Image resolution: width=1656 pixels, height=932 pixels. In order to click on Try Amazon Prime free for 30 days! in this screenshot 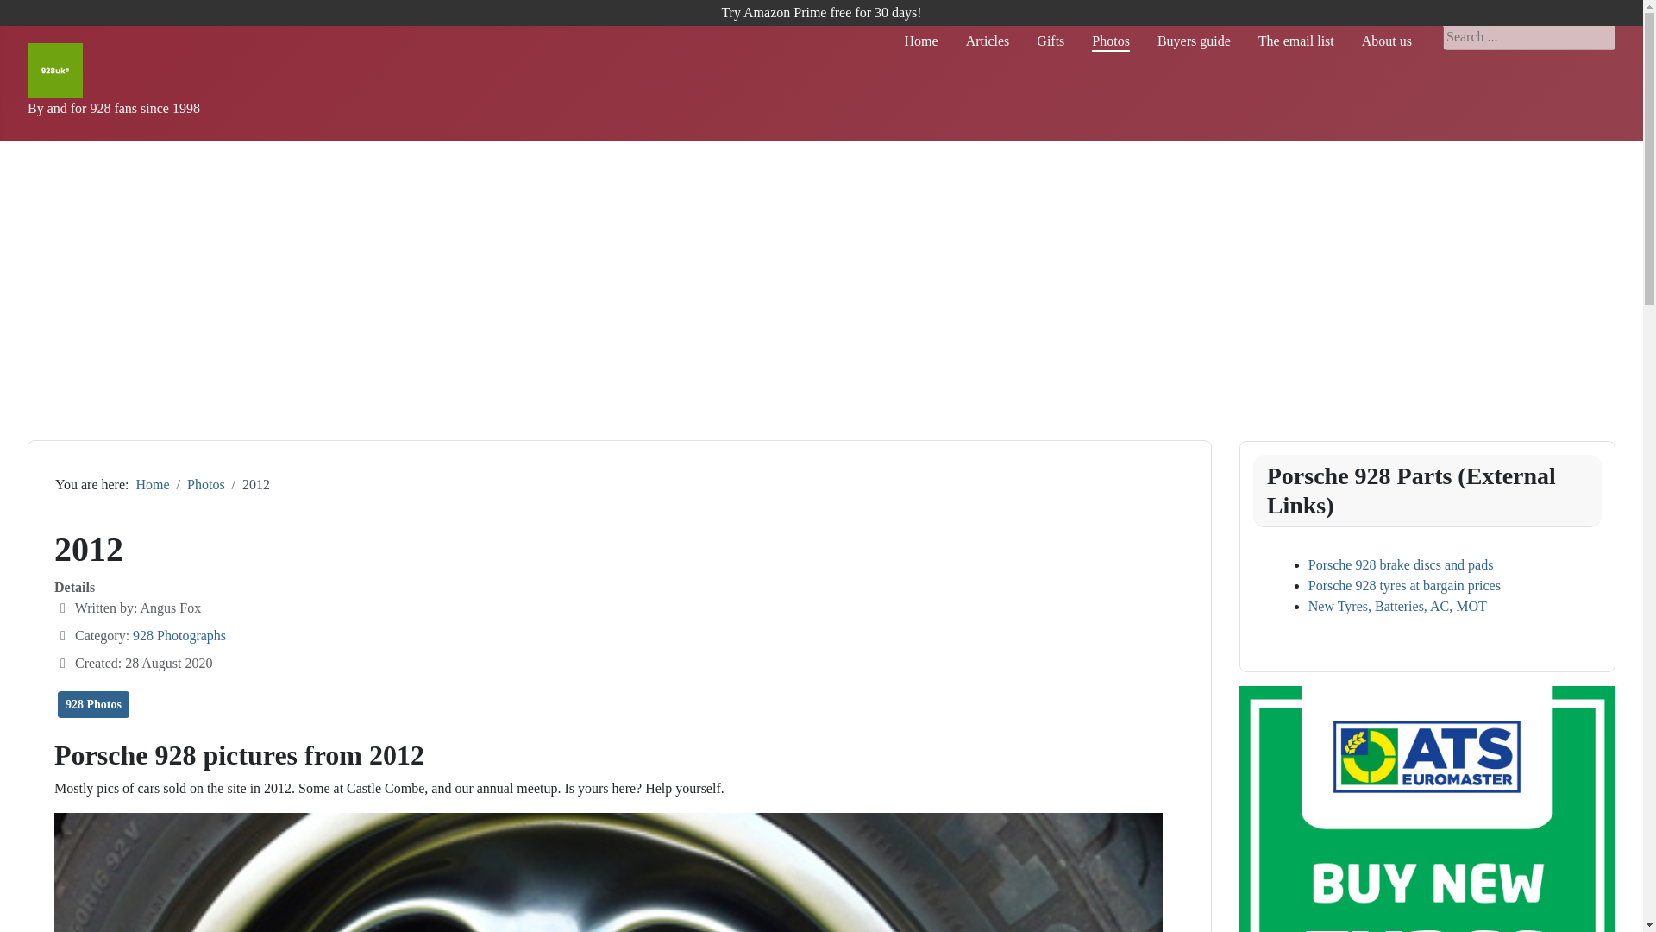, I will do `click(820, 12)`.